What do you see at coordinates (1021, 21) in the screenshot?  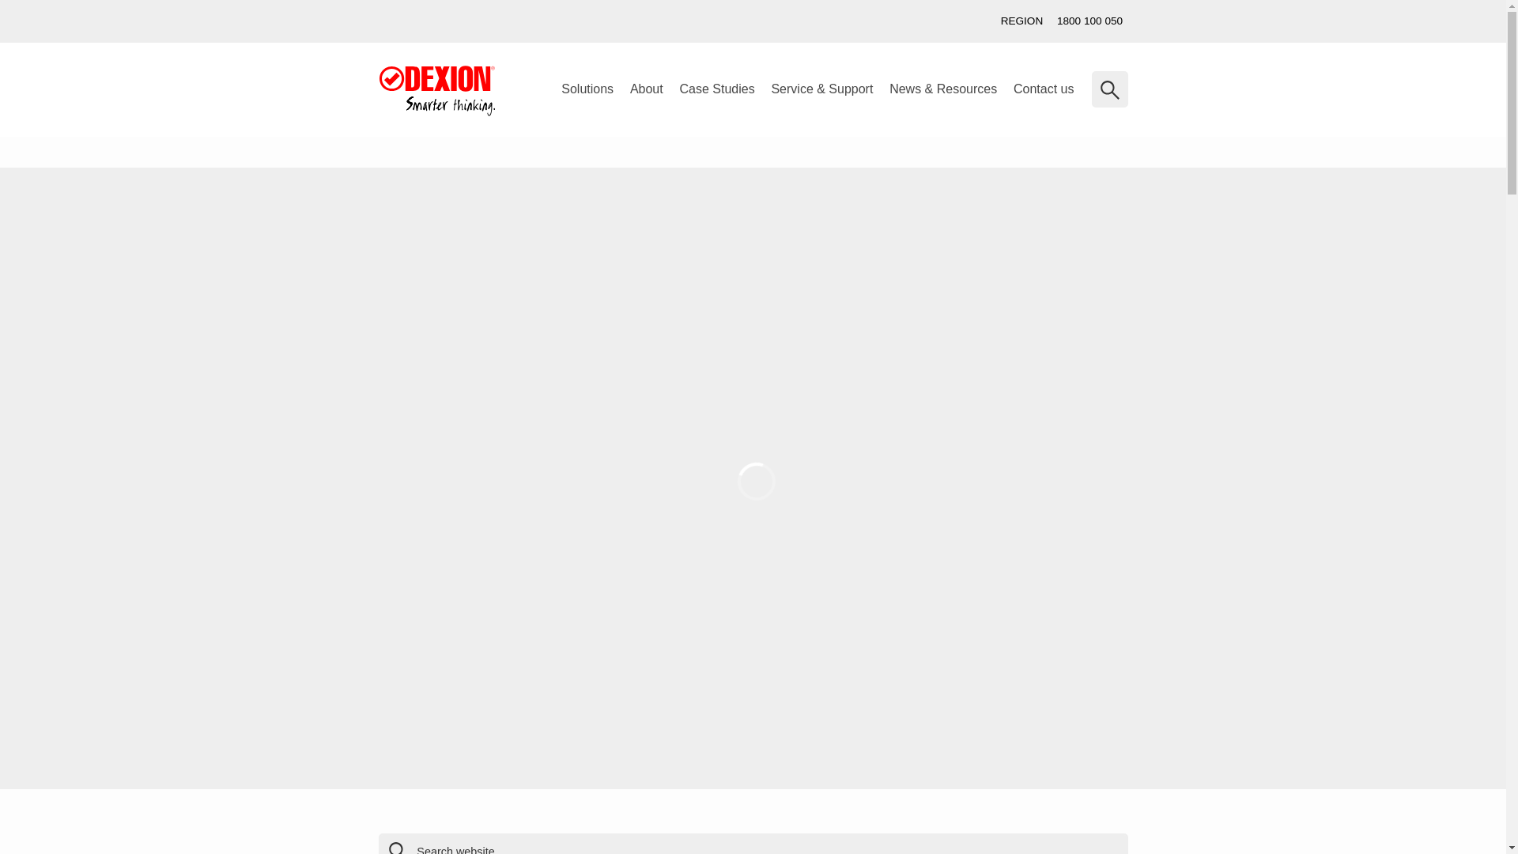 I see `REGION` at bounding box center [1021, 21].